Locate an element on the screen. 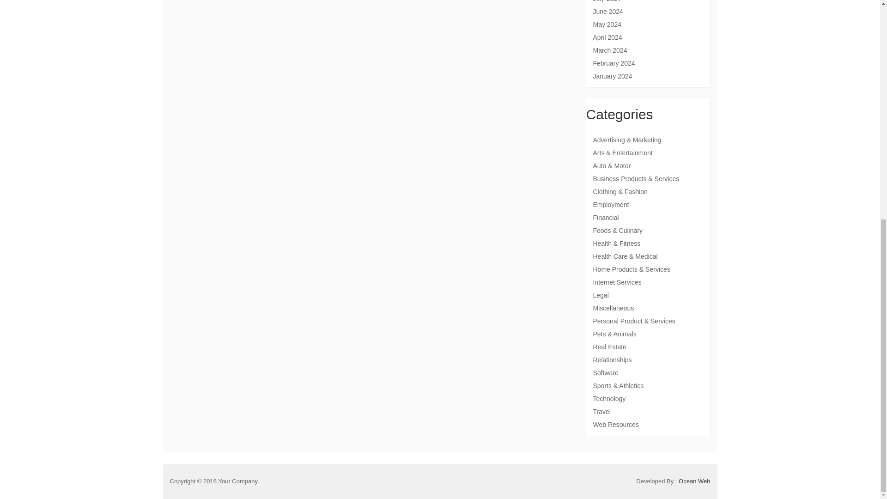  January 2024 is located at coordinates (648, 76).